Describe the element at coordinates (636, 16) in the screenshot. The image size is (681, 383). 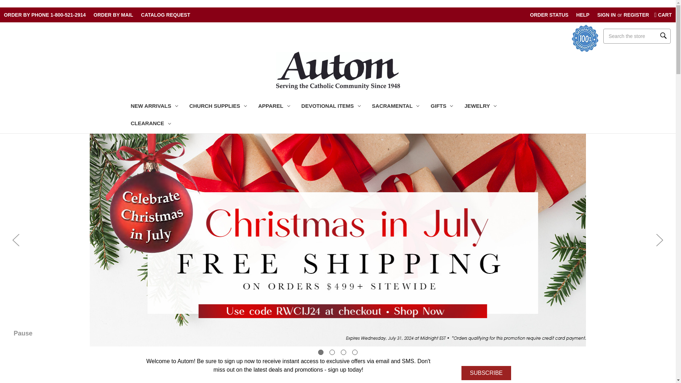
I see `REGISTER` at that location.